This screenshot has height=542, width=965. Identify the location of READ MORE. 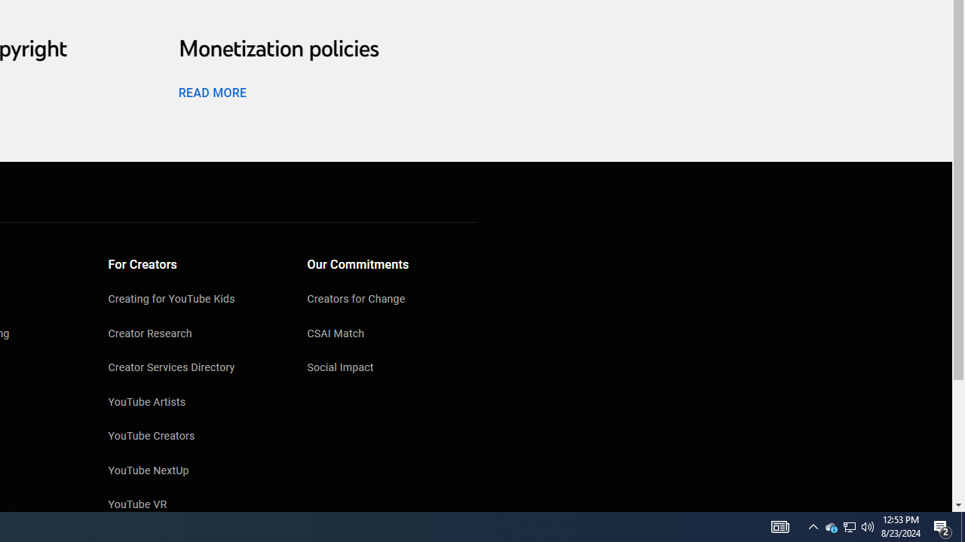
(212, 93).